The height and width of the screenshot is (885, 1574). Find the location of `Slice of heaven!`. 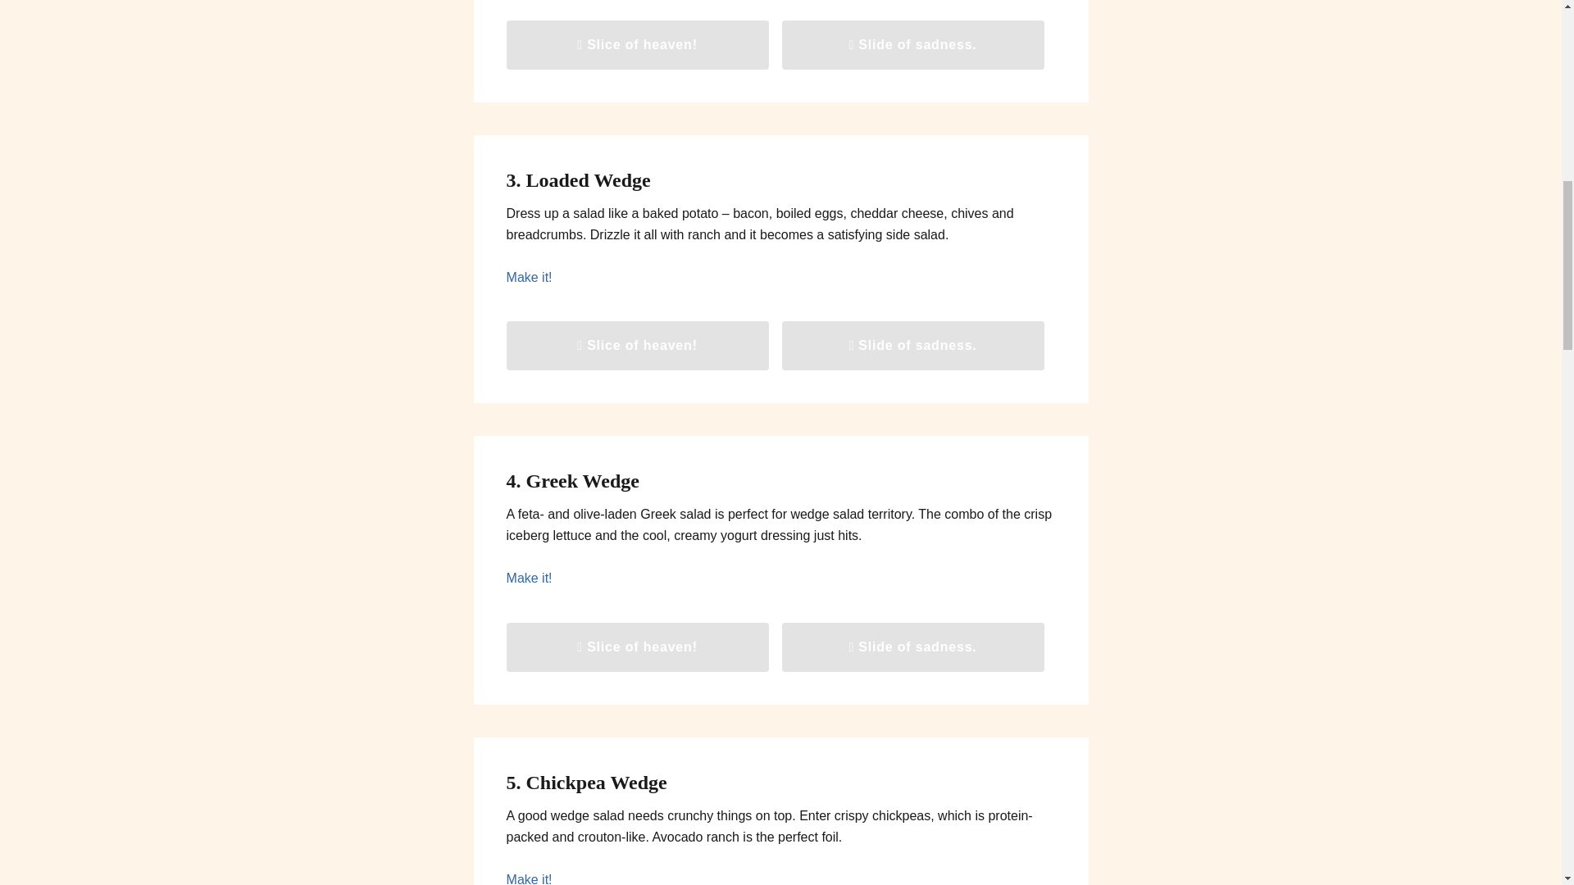

Slice of heaven! is located at coordinates (638, 44).